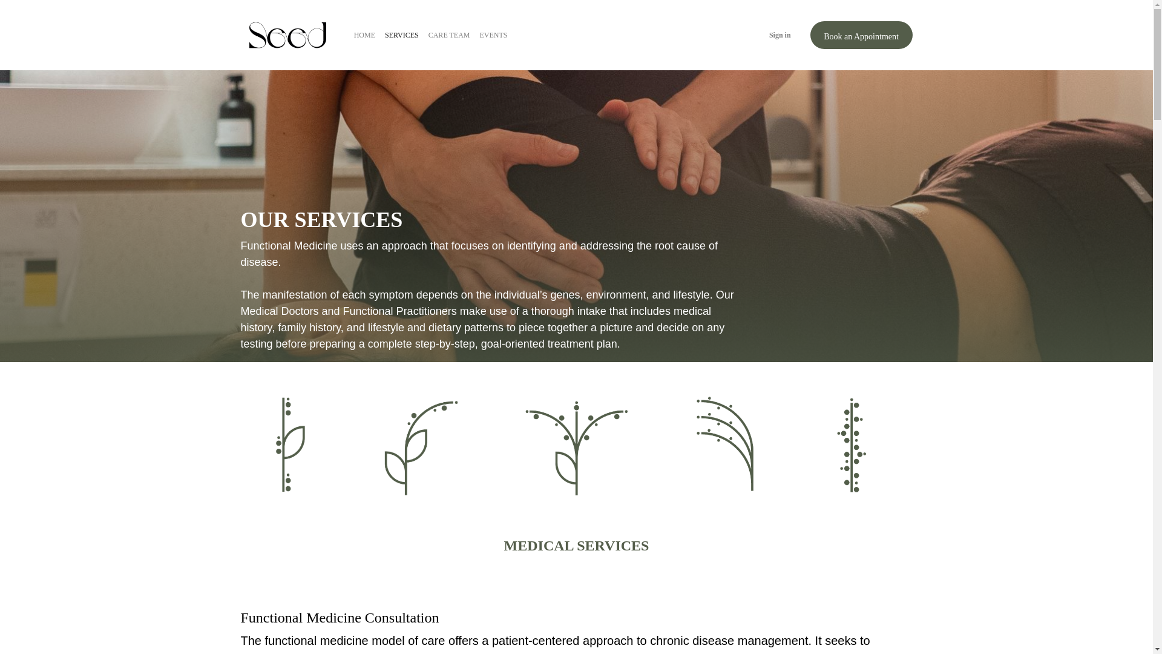 This screenshot has width=1162, height=654. Describe the element at coordinates (449, 35) in the screenshot. I see `CARE TEAM` at that location.